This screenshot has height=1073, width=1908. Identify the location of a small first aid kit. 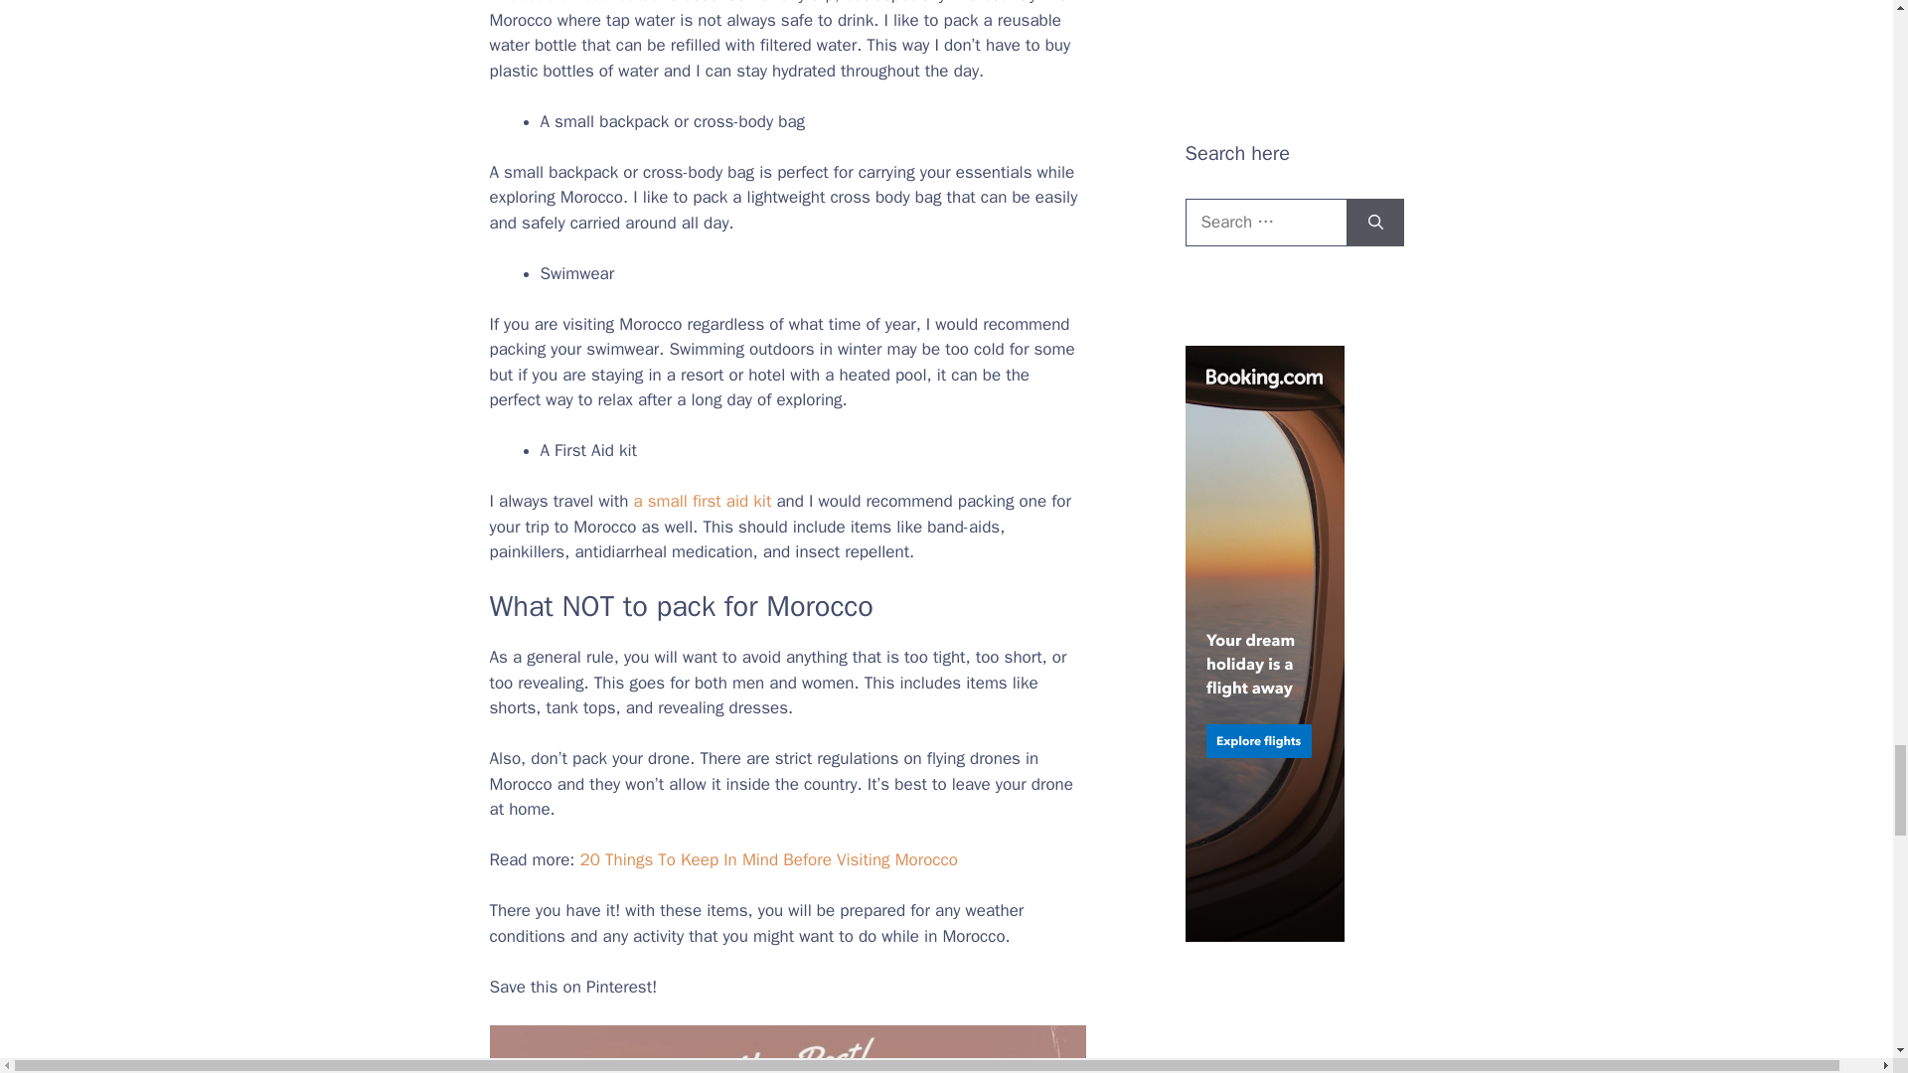
(702, 501).